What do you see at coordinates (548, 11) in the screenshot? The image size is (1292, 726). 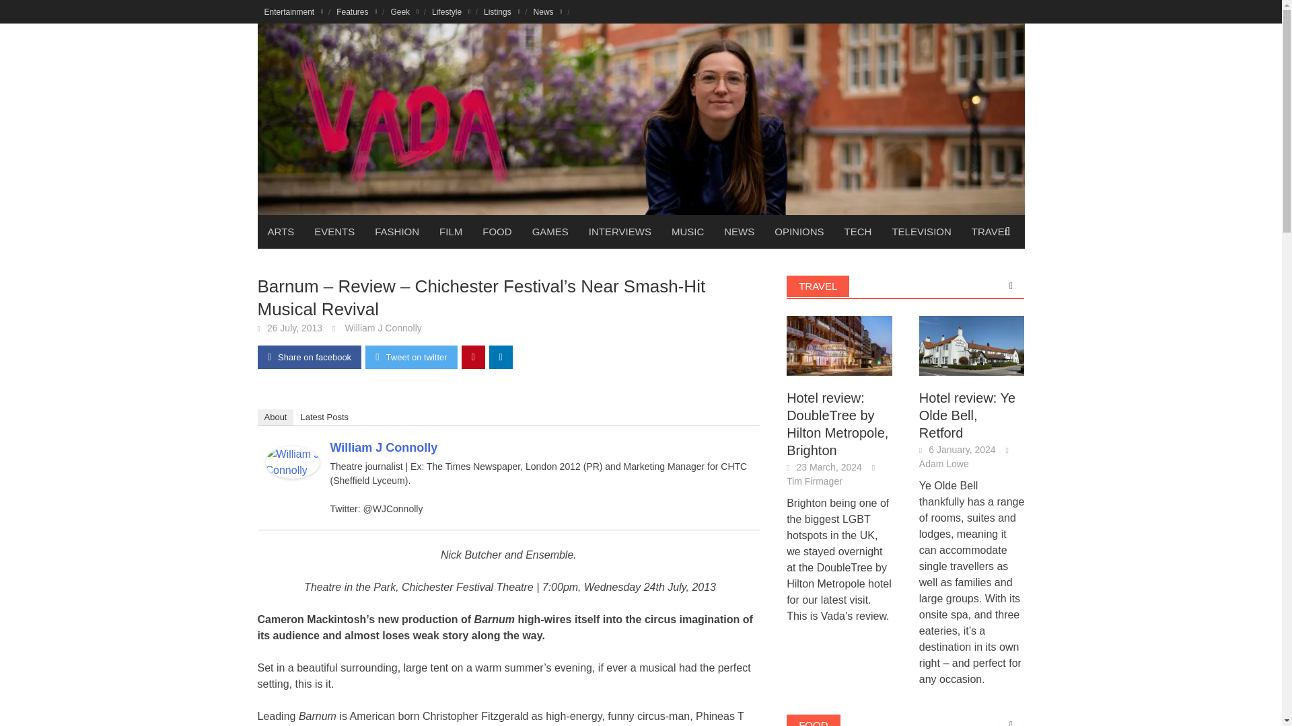 I see `News` at bounding box center [548, 11].